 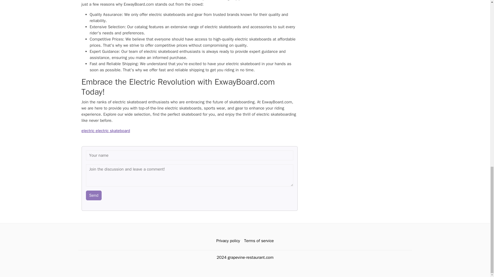 What do you see at coordinates (259, 241) in the screenshot?
I see `Terms of service` at bounding box center [259, 241].